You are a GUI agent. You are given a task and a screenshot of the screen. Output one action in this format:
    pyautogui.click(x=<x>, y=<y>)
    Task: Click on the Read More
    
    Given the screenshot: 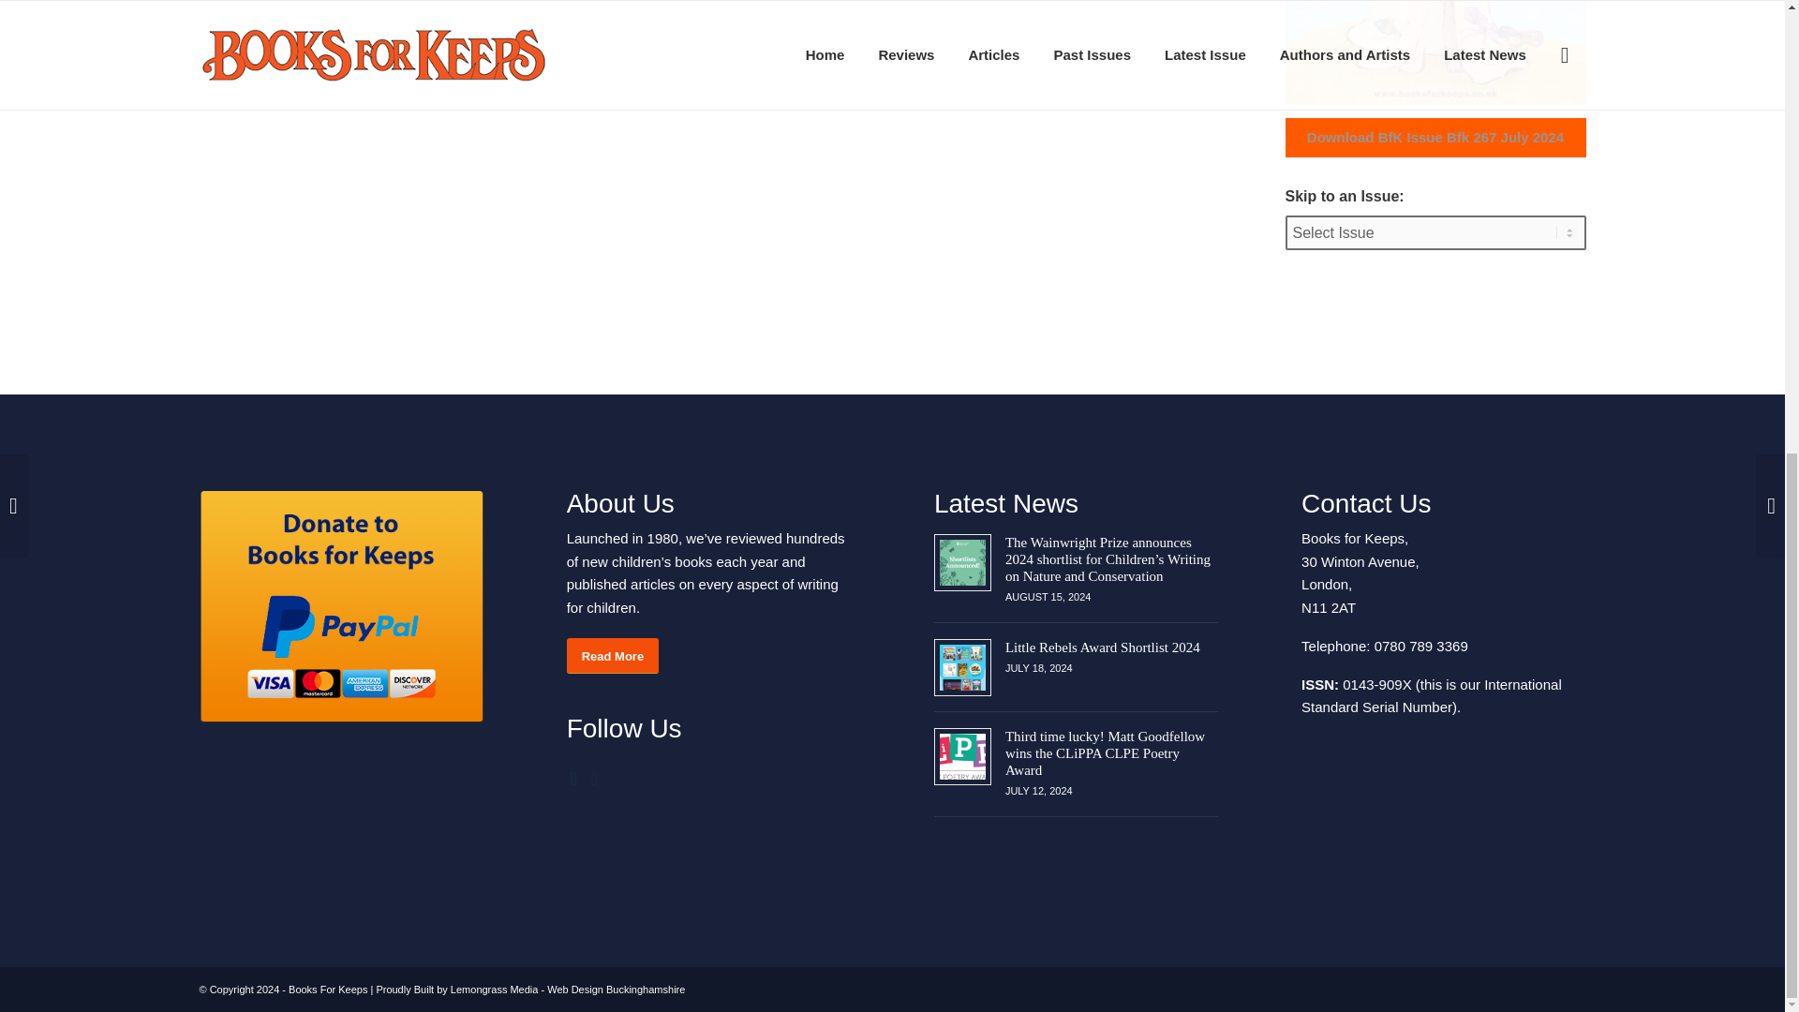 What is the action you would take?
    pyautogui.click(x=612, y=656)
    